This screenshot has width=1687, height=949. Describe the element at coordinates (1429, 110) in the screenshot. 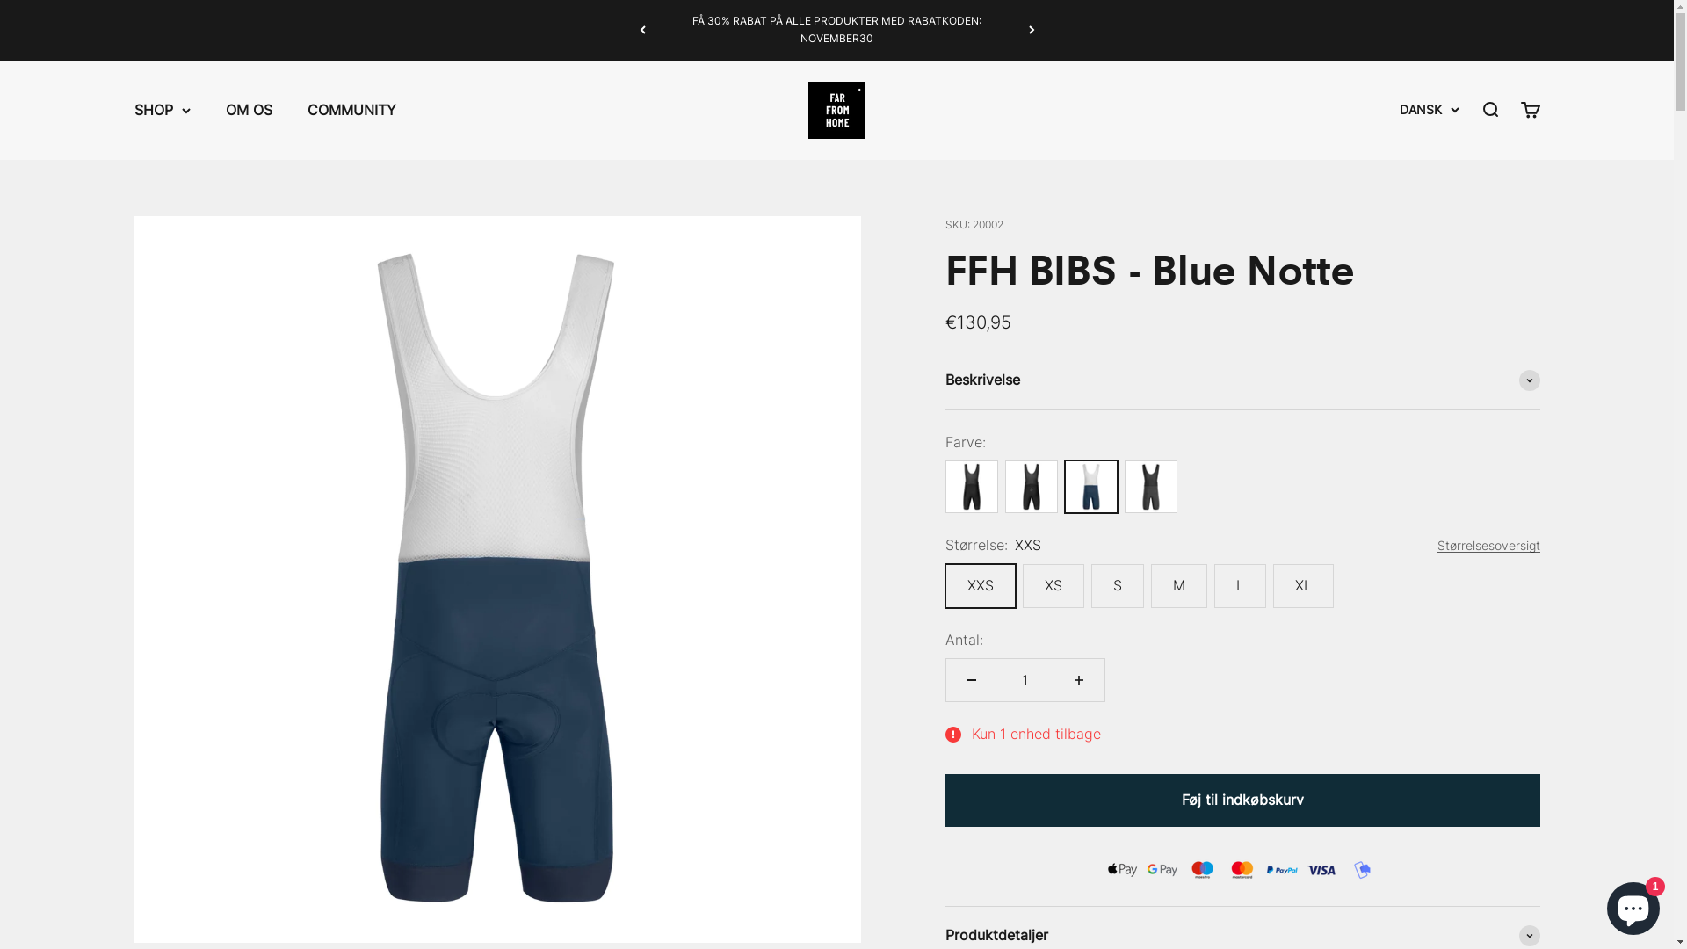

I see `DANSK` at that location.